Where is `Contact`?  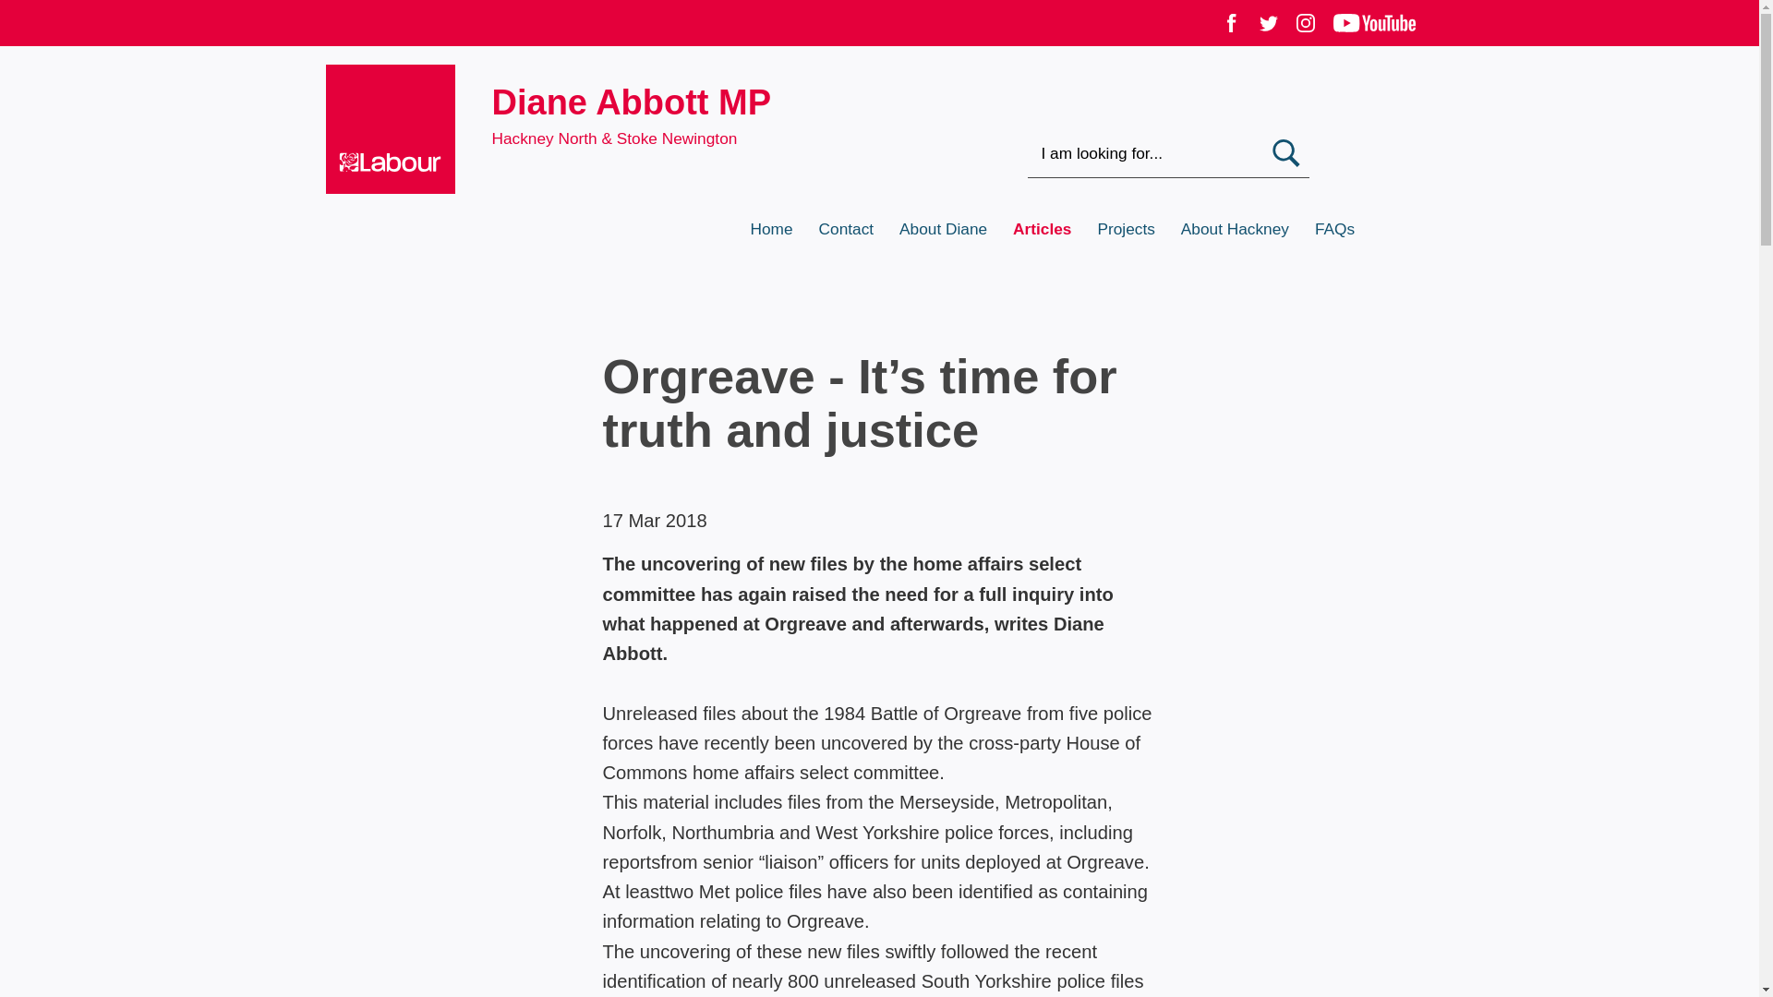 Contact is located at coordinates (860, 229).